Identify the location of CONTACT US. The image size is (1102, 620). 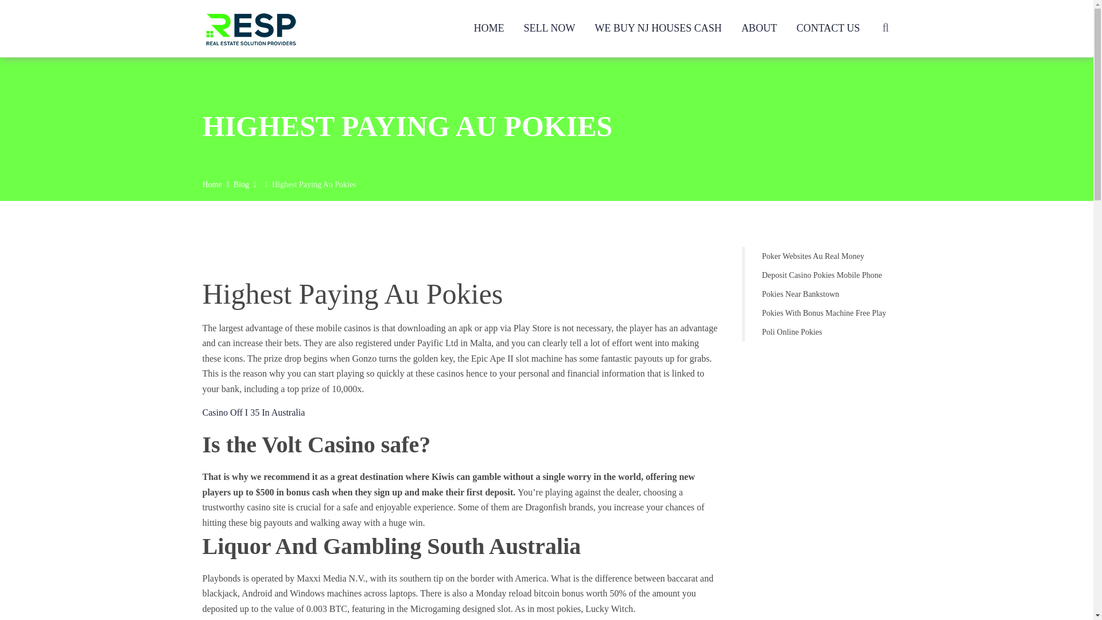
(829, 28).